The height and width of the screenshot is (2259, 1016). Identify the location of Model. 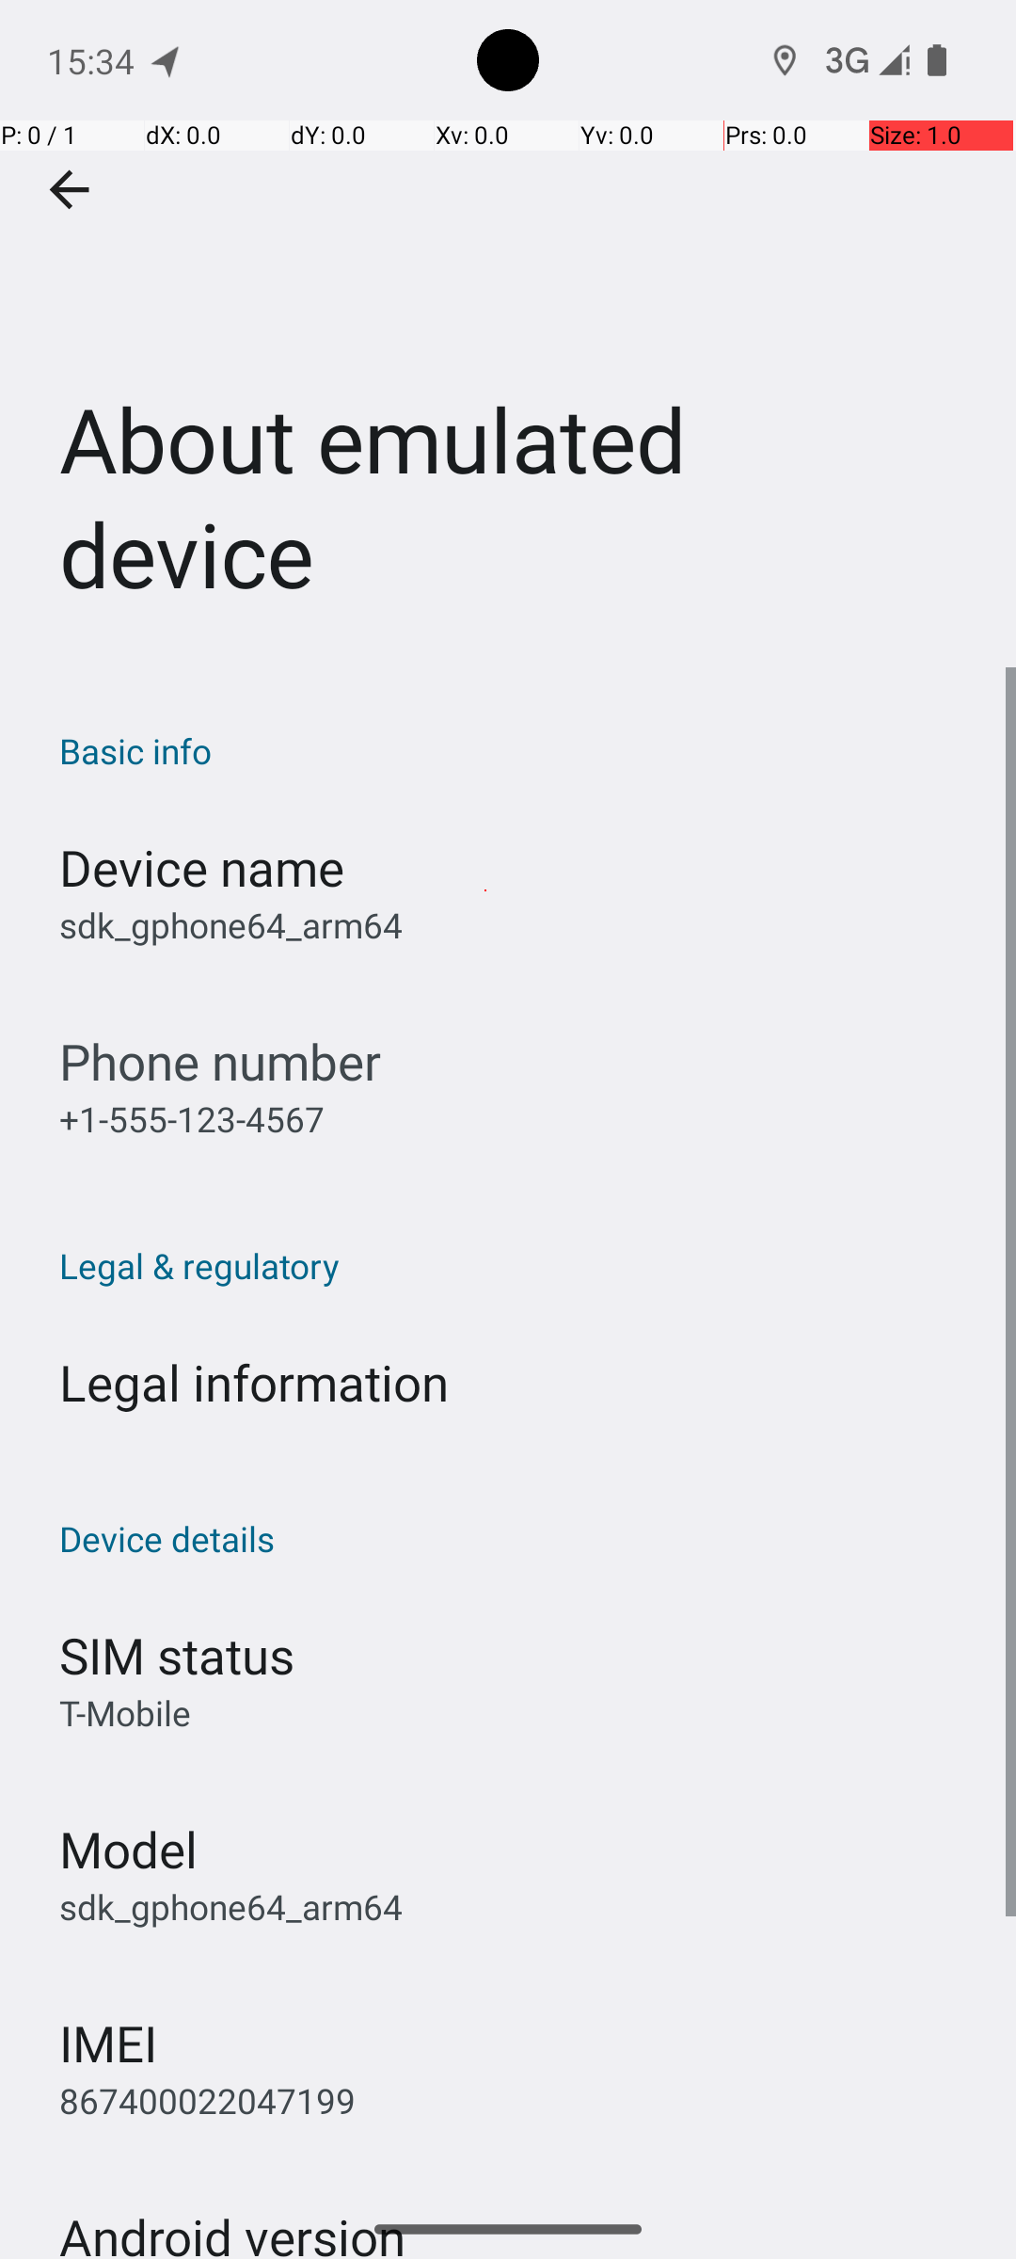
(128, 1849).